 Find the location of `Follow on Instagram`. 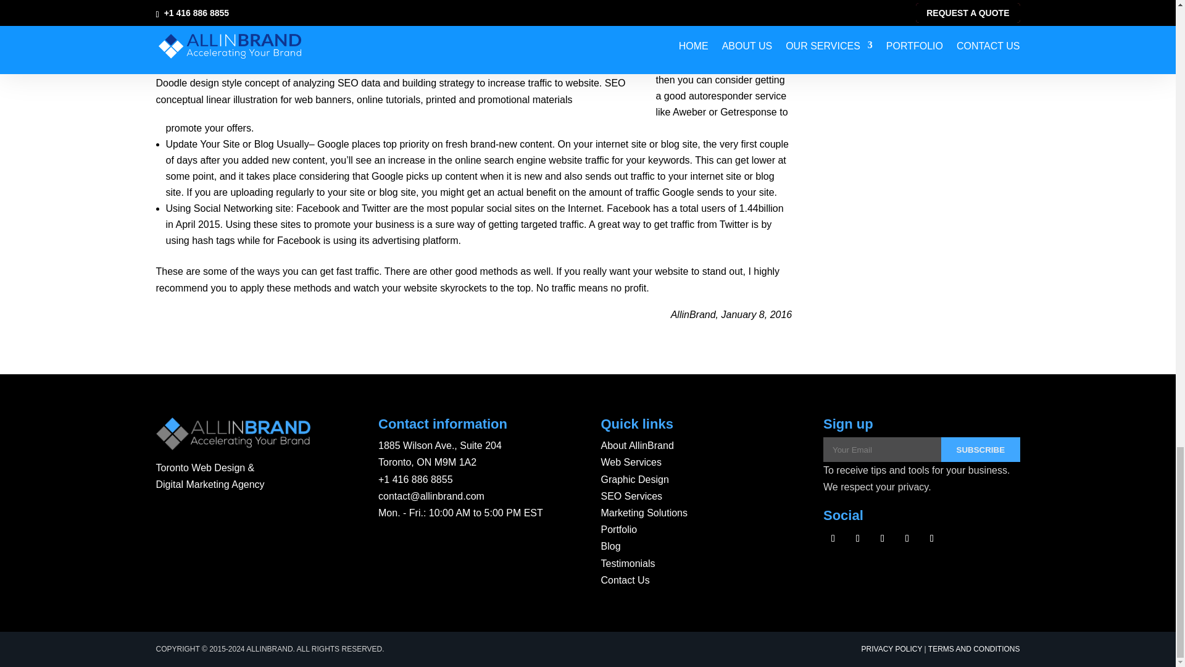

Follow on Instagram is located at coordinates (882, 539).